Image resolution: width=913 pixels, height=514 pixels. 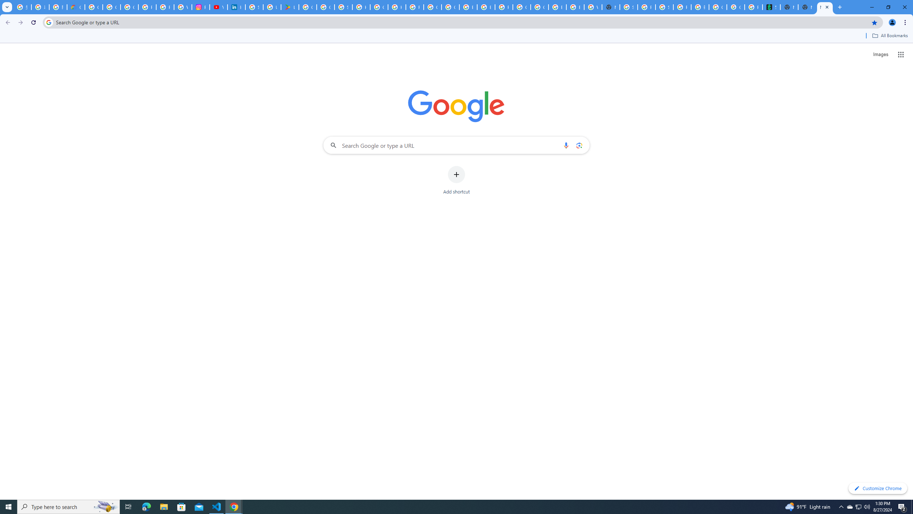 What do you see at coordinates (468, 7) in the screenshot?
I see `Browse Chrome as a guest - Computer - Google Chrome Help` at bounding box center [468, 7].